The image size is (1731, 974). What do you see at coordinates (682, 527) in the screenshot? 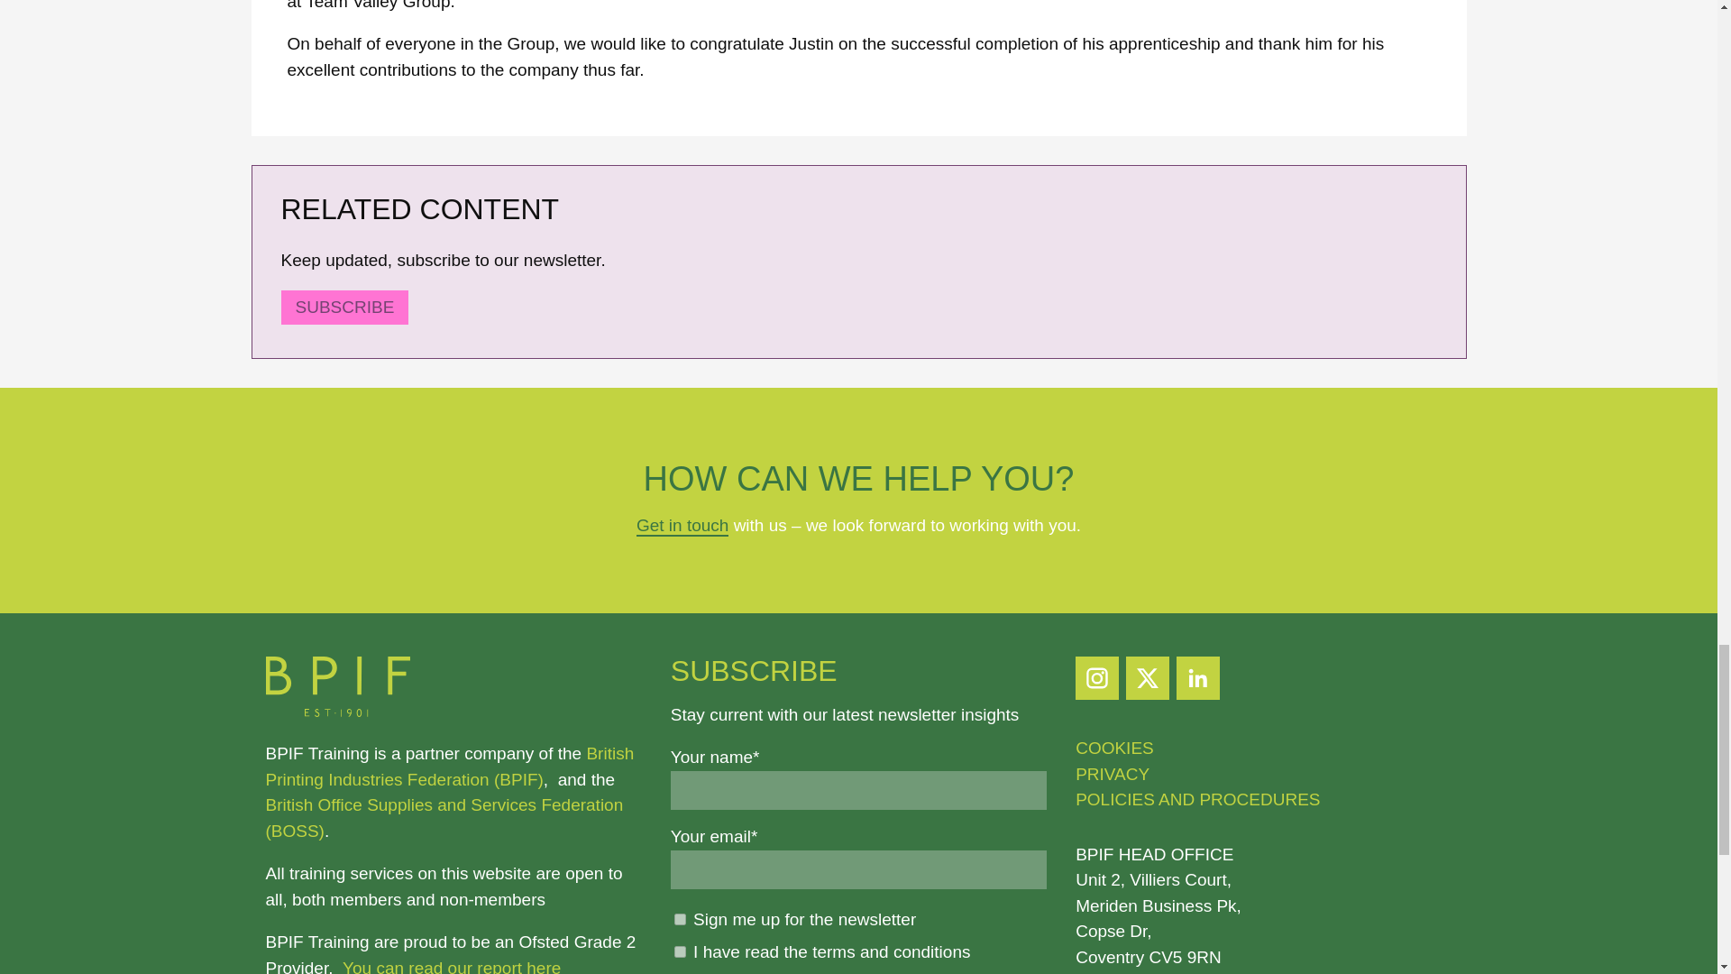
I see `Get in touch` at bounding box center [682, 527].